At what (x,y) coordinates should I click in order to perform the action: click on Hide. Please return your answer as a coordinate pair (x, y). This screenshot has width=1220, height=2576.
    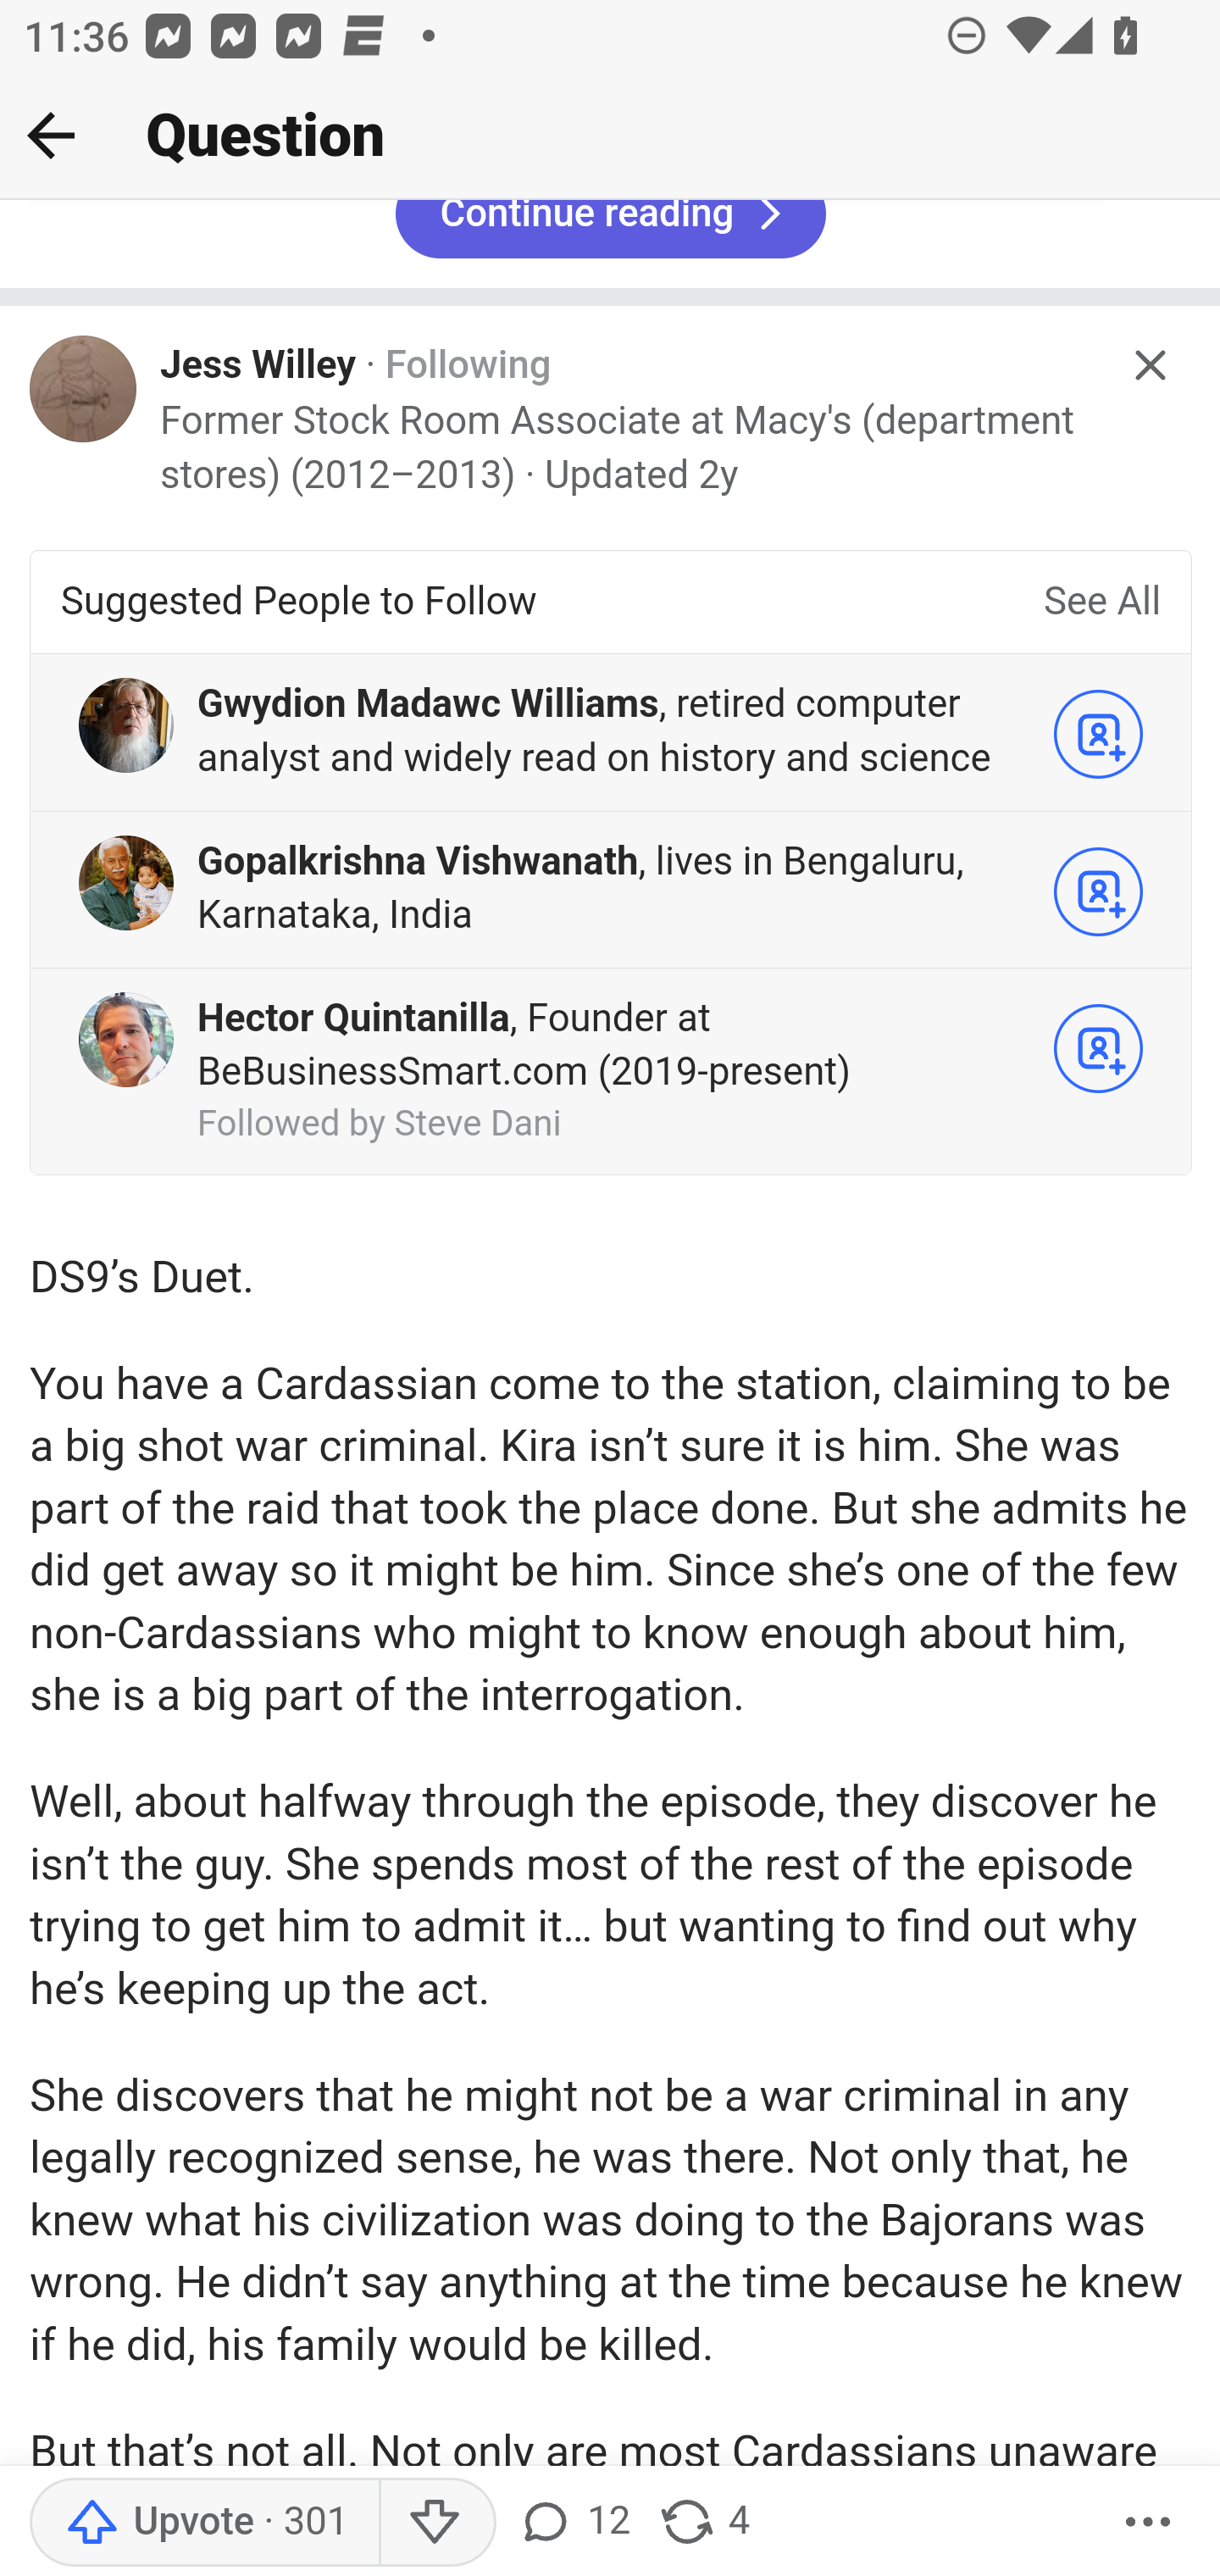
    Looking at the image, I should click on (1151, 366).